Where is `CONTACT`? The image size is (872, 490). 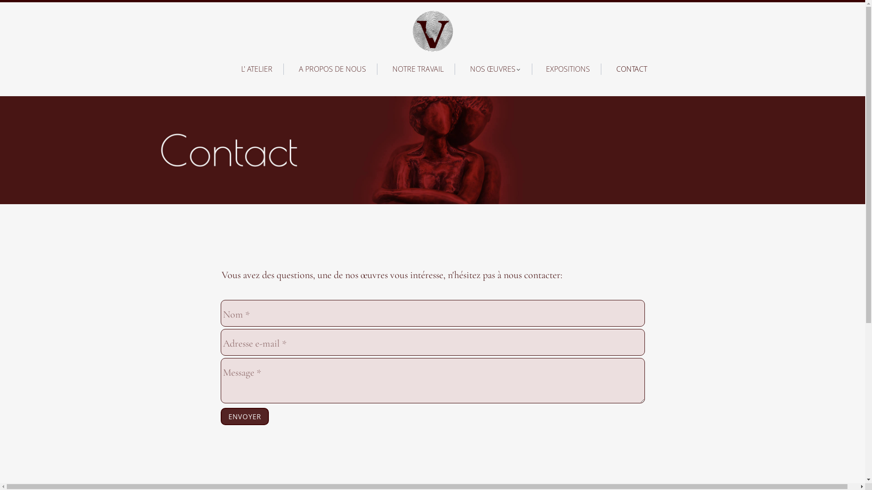
CONTACT is located at coordinates (632, 67).